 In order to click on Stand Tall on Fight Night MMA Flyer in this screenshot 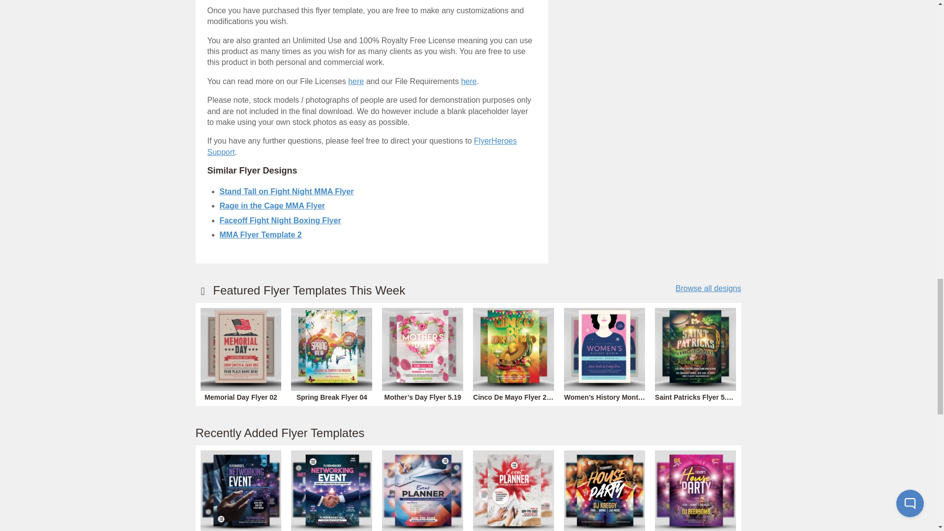, I will do `click(286, 192)`.